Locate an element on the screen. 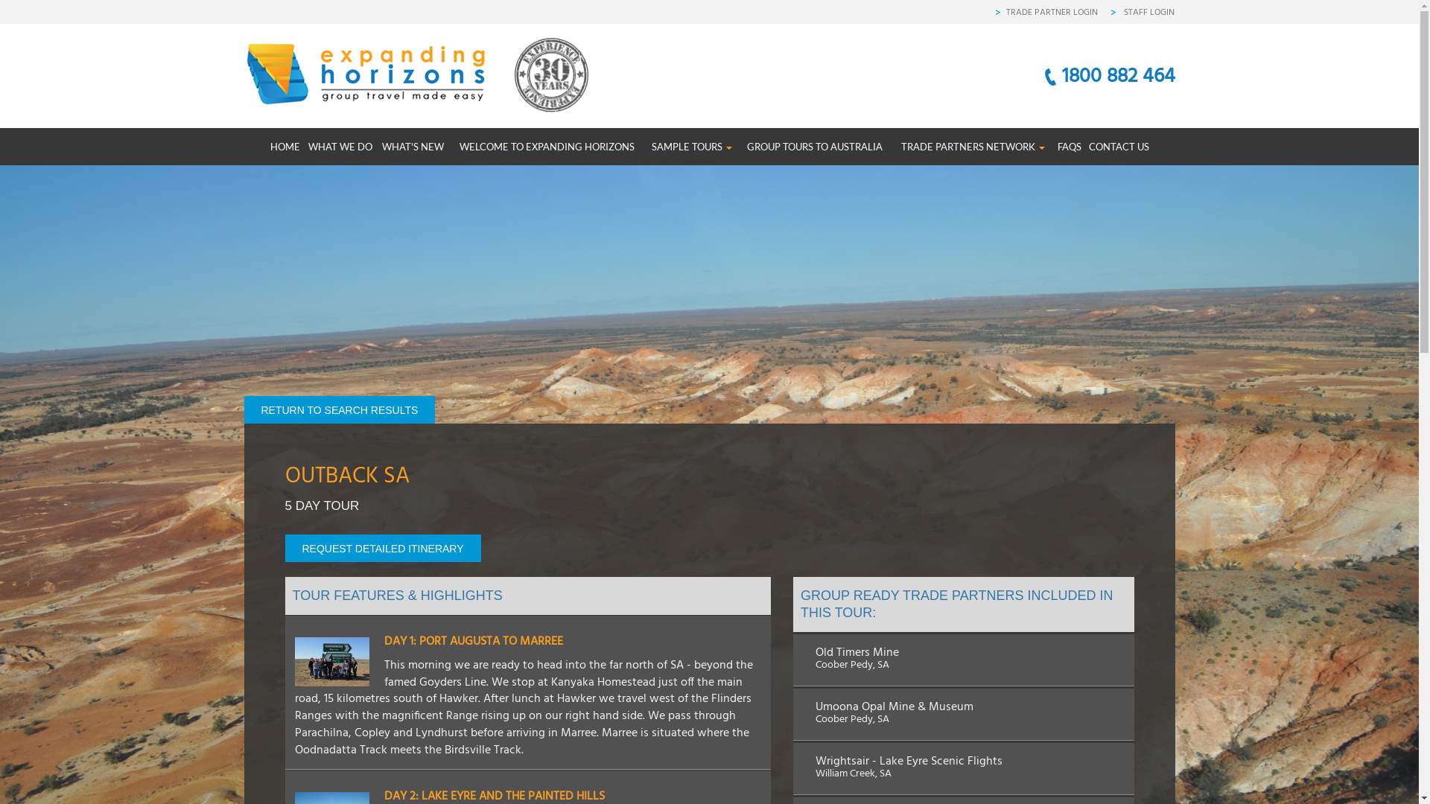 The image size is (1430, 804). WELCOME TO EXPANDING HORIZONS is located at coordinates (547, 147).